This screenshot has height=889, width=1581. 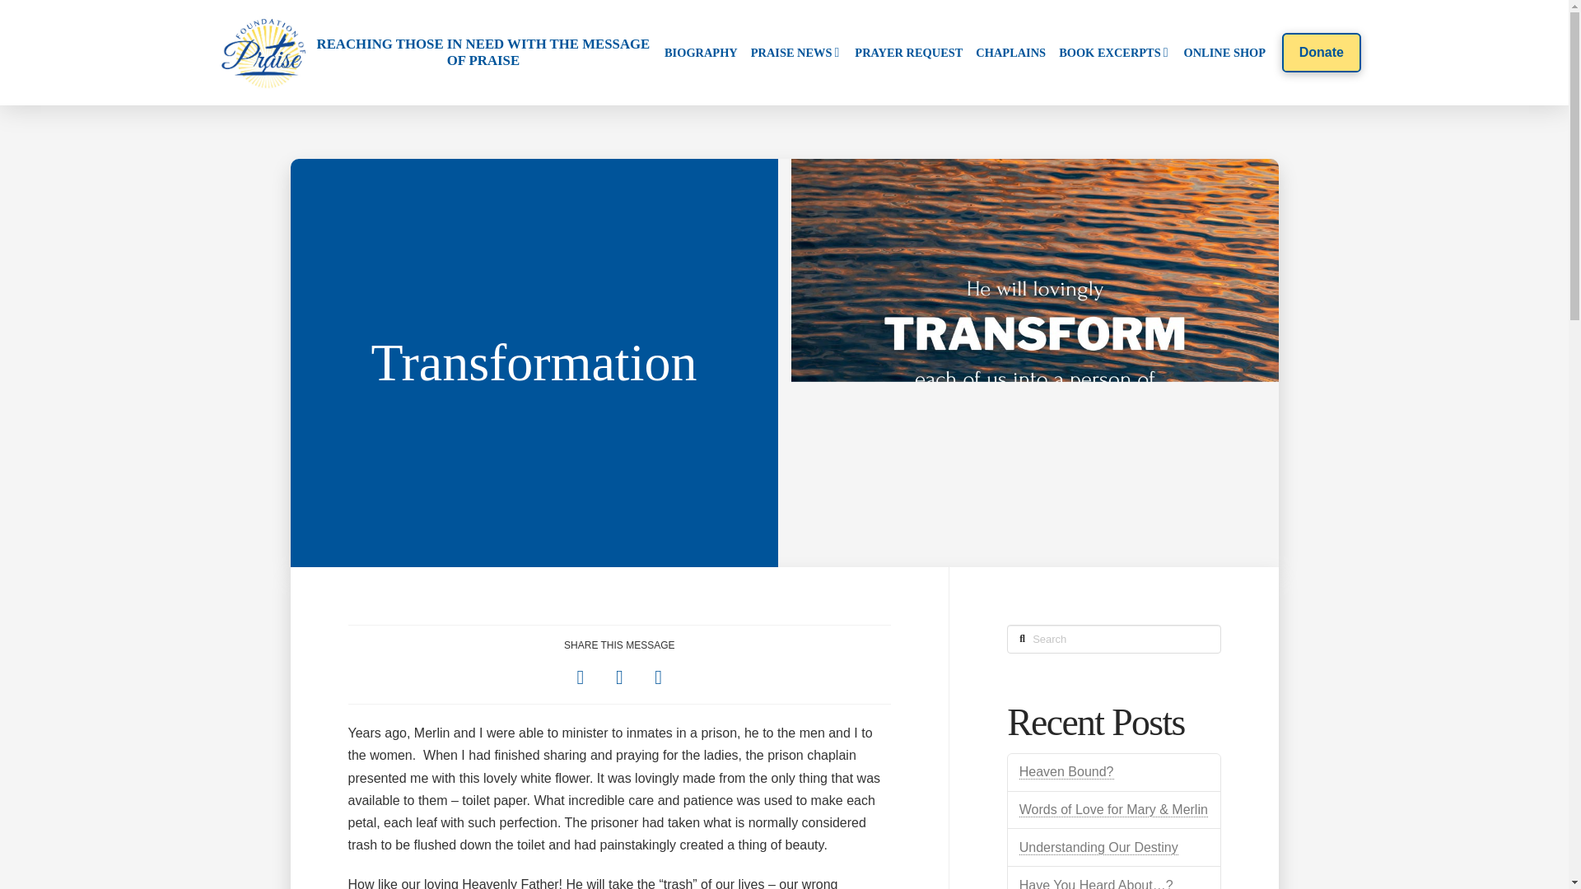 I want to click on Share via Email, so click(x=658, y=677).